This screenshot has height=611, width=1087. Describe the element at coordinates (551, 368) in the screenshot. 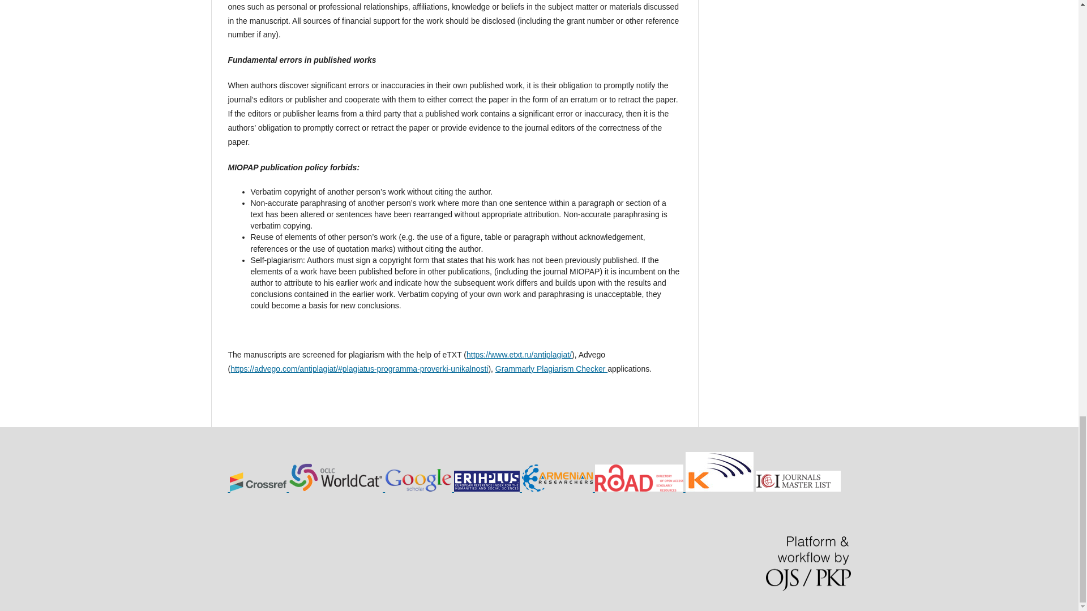

I see `Grammarly Plagiarism Checker` at that location.